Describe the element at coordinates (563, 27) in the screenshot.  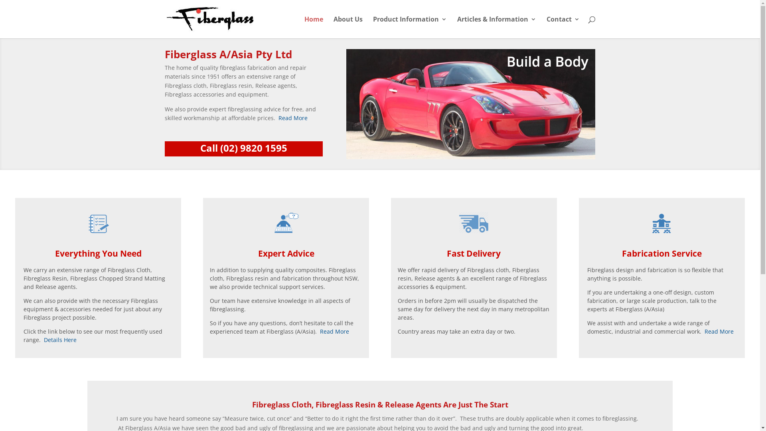
I see `Contact` at that location.